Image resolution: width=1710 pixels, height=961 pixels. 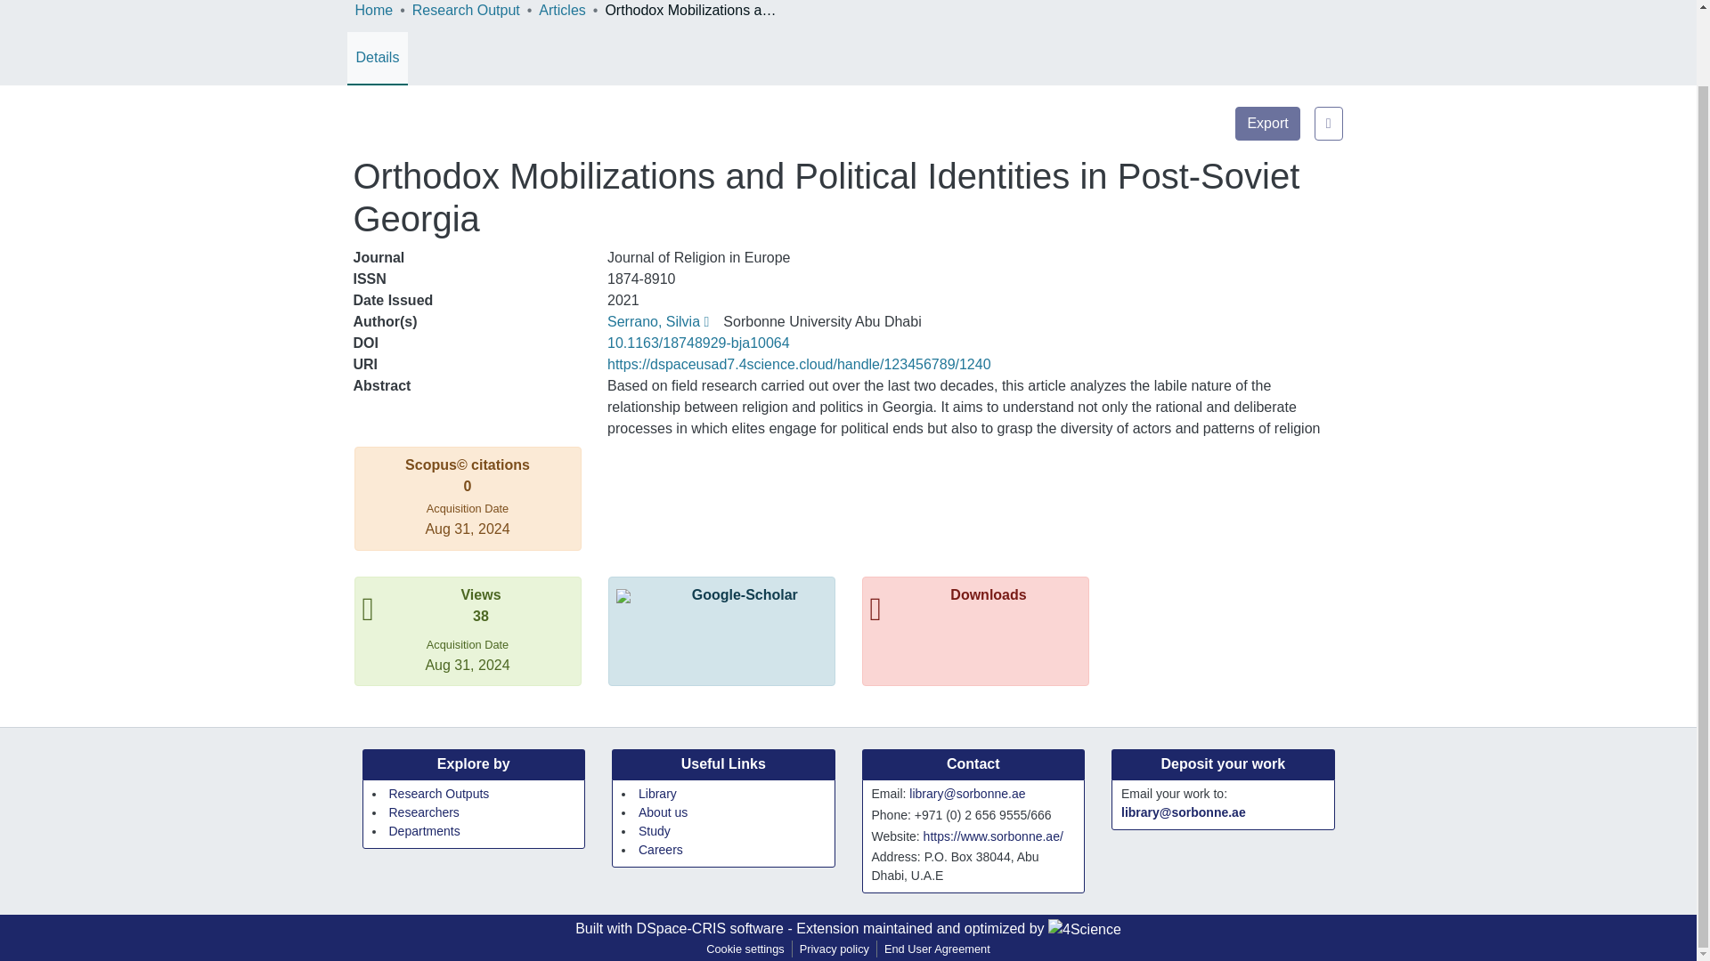 I want to click on Serrano, Silvia , so click(x=657, y=322).